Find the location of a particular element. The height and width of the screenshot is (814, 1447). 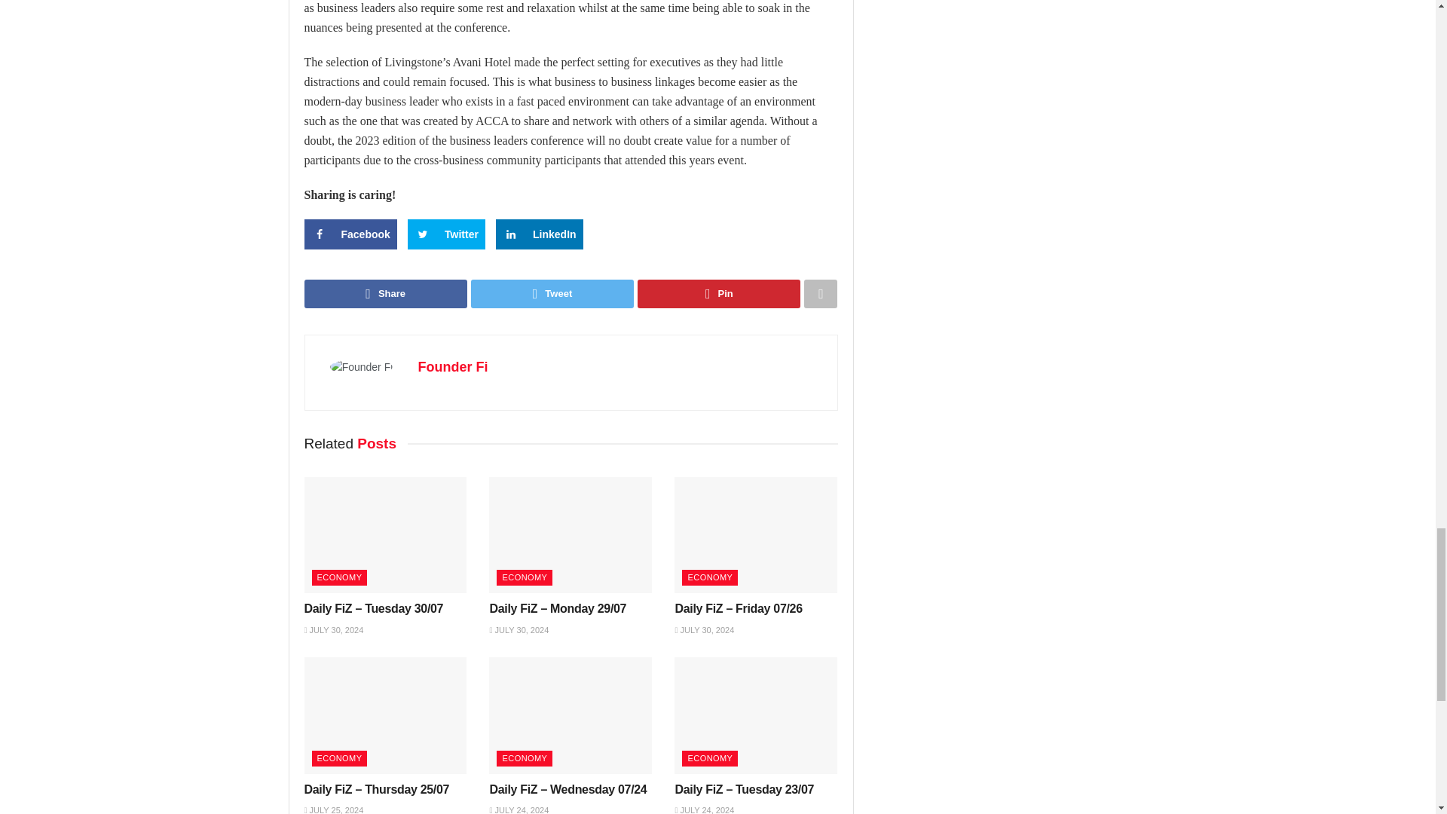

Share on Twitter is located at coordinates (446, 234).